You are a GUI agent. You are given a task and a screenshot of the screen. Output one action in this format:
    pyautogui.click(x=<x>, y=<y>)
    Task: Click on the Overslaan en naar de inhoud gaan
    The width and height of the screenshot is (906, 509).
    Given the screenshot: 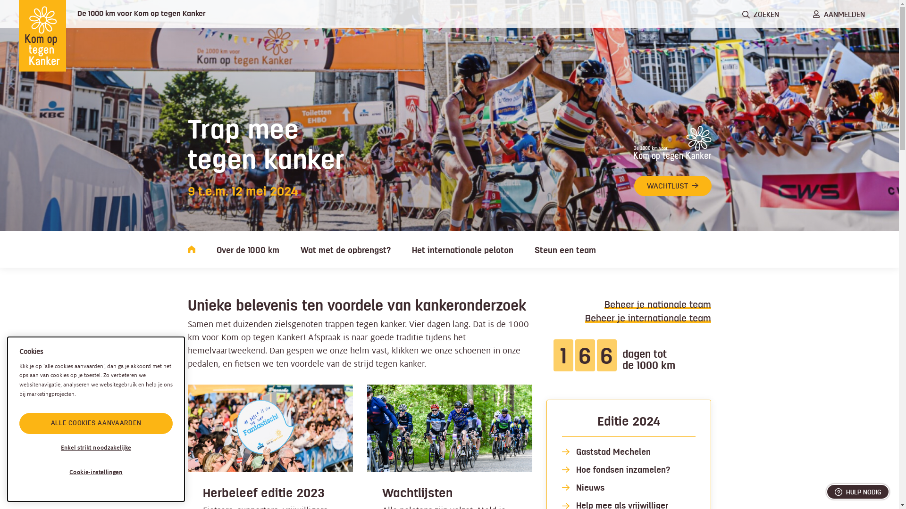 What is the action you would take?
    pyautogui.click(x=0, y=0)
    